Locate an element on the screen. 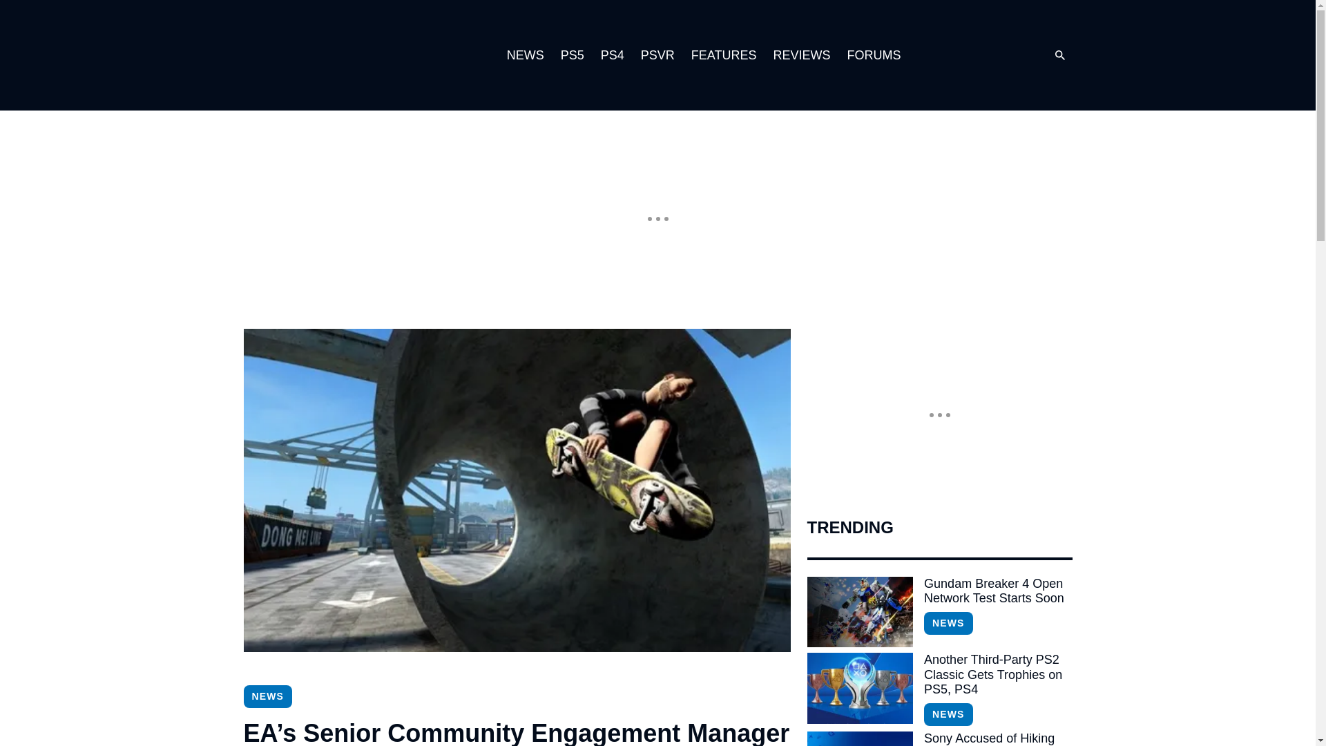  Twitter is located at coordinates (983, 55).